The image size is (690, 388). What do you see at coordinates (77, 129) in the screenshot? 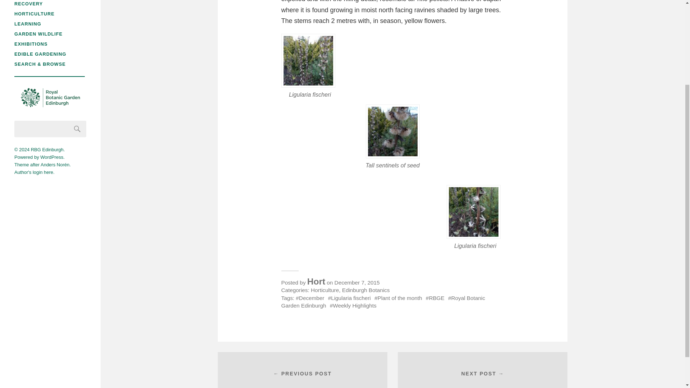
I see `Search` at bounding box center [77, 129].